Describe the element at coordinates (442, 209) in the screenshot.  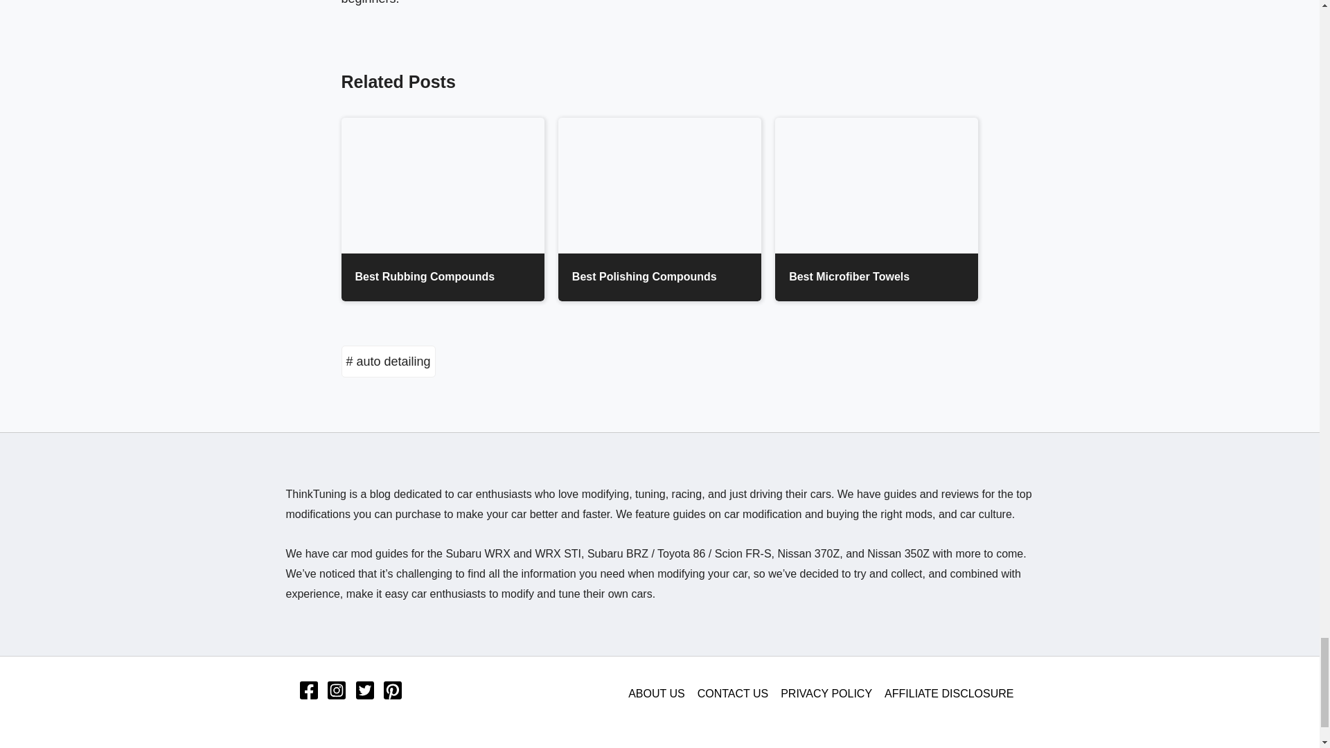
I see `Best Rubbing Compounds` at that location.